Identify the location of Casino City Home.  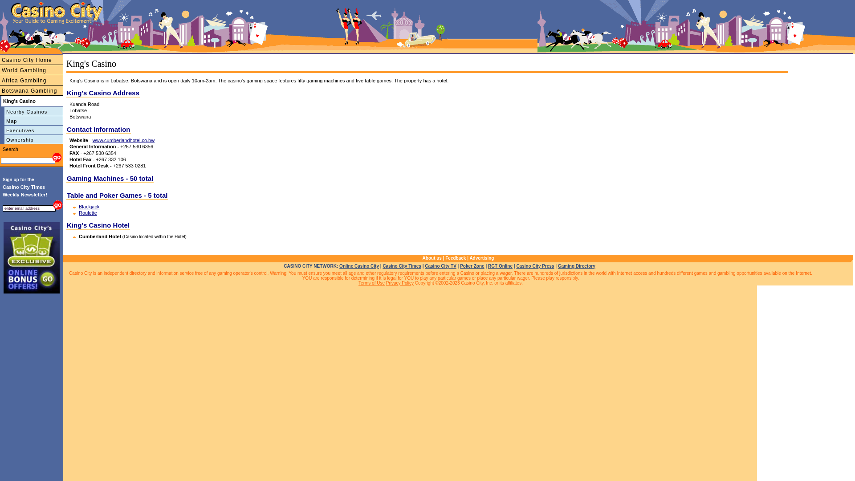
(31, 60).